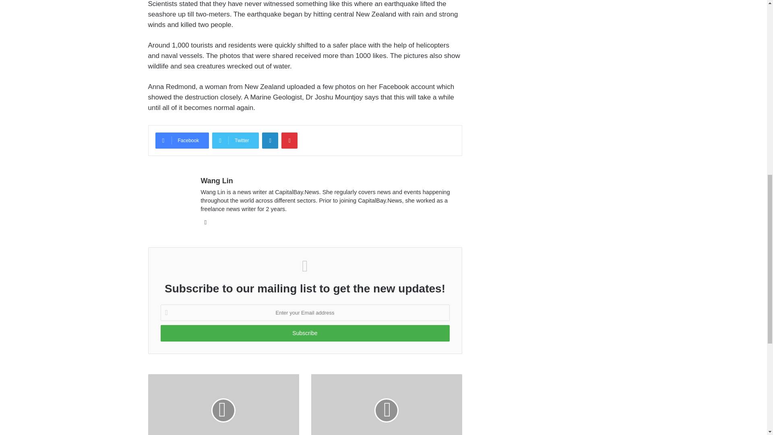 The height and width of the screenshot is (435, 773). I want to click on Facebook, so click(182, 141).